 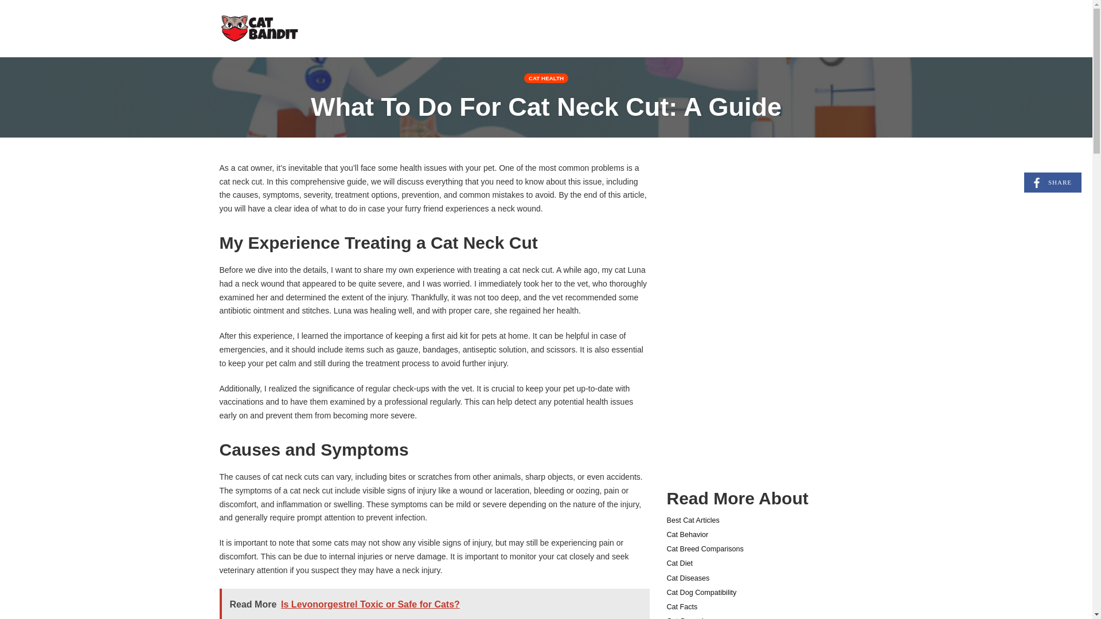 What do you see at coordinates (681, 606) in the screenshot?
I see `Best Cat Articles` at bounding box center [681, 606].